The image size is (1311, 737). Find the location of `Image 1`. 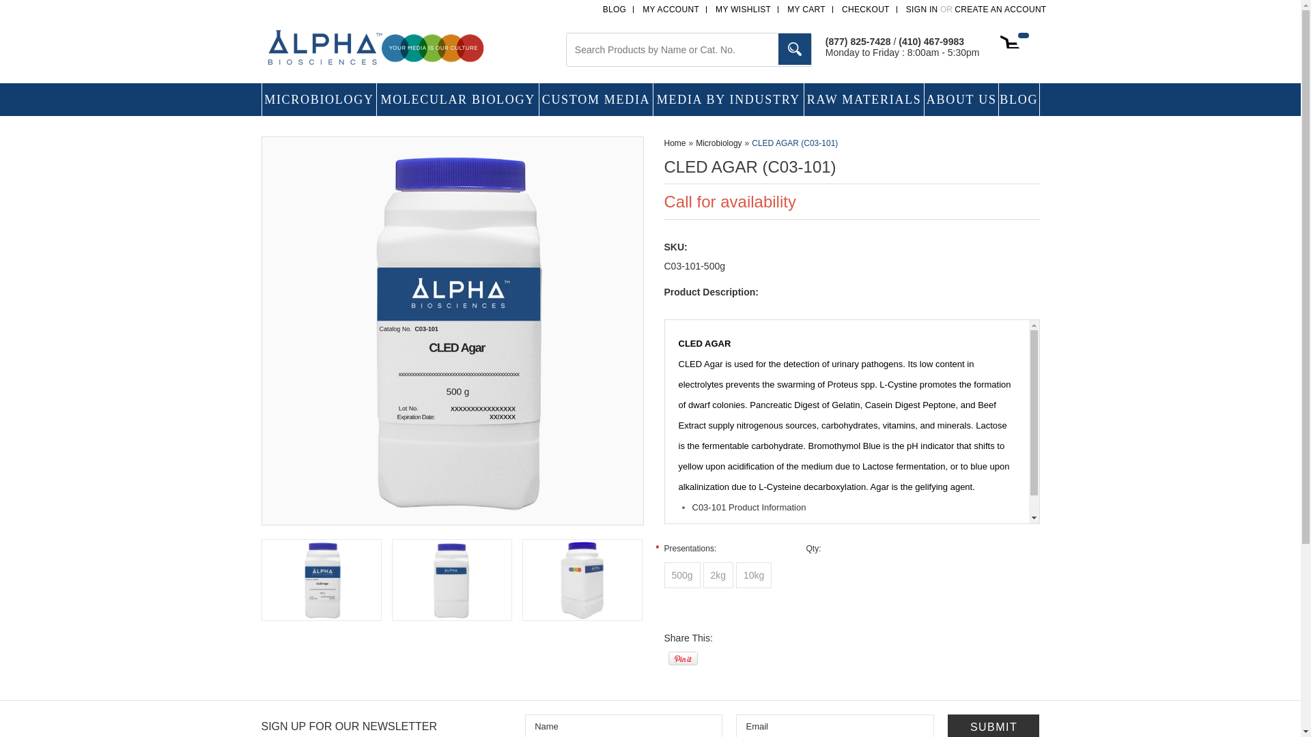

Image 1 is located at coordinates (452, 330).